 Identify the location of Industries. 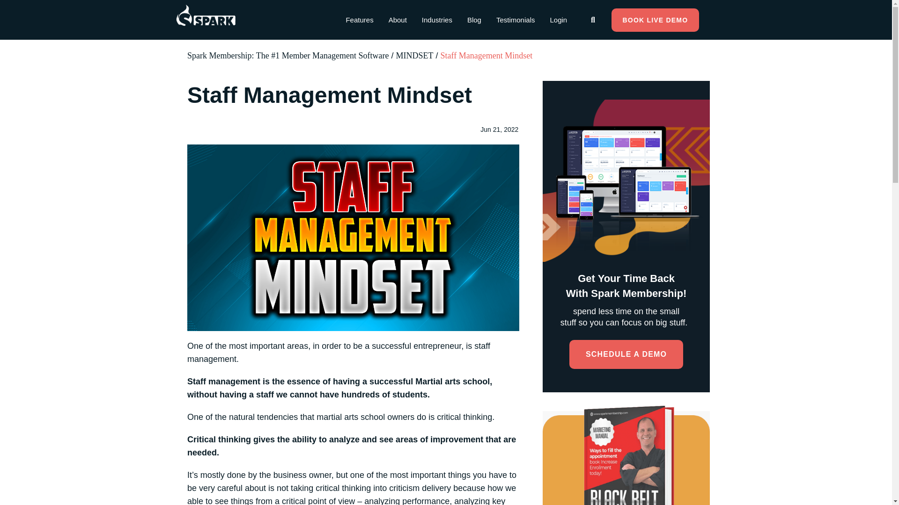
(437, 20).